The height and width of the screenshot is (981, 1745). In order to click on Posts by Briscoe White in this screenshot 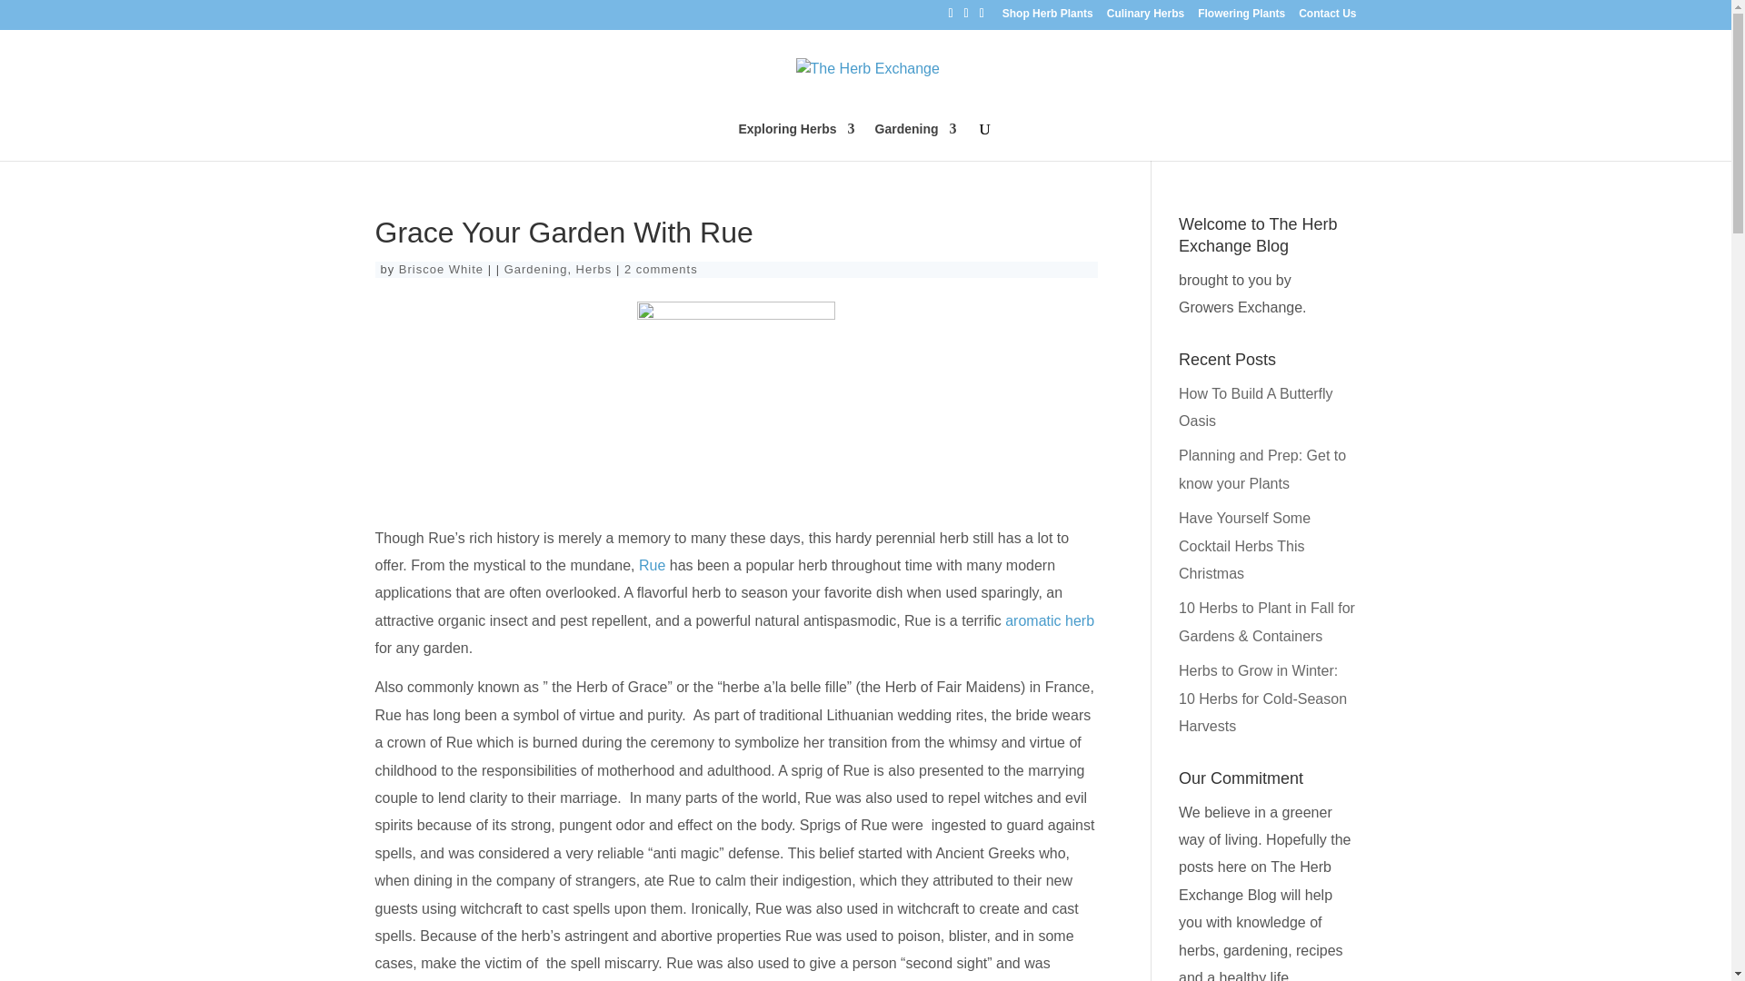, I will do `click(441, 269)`.